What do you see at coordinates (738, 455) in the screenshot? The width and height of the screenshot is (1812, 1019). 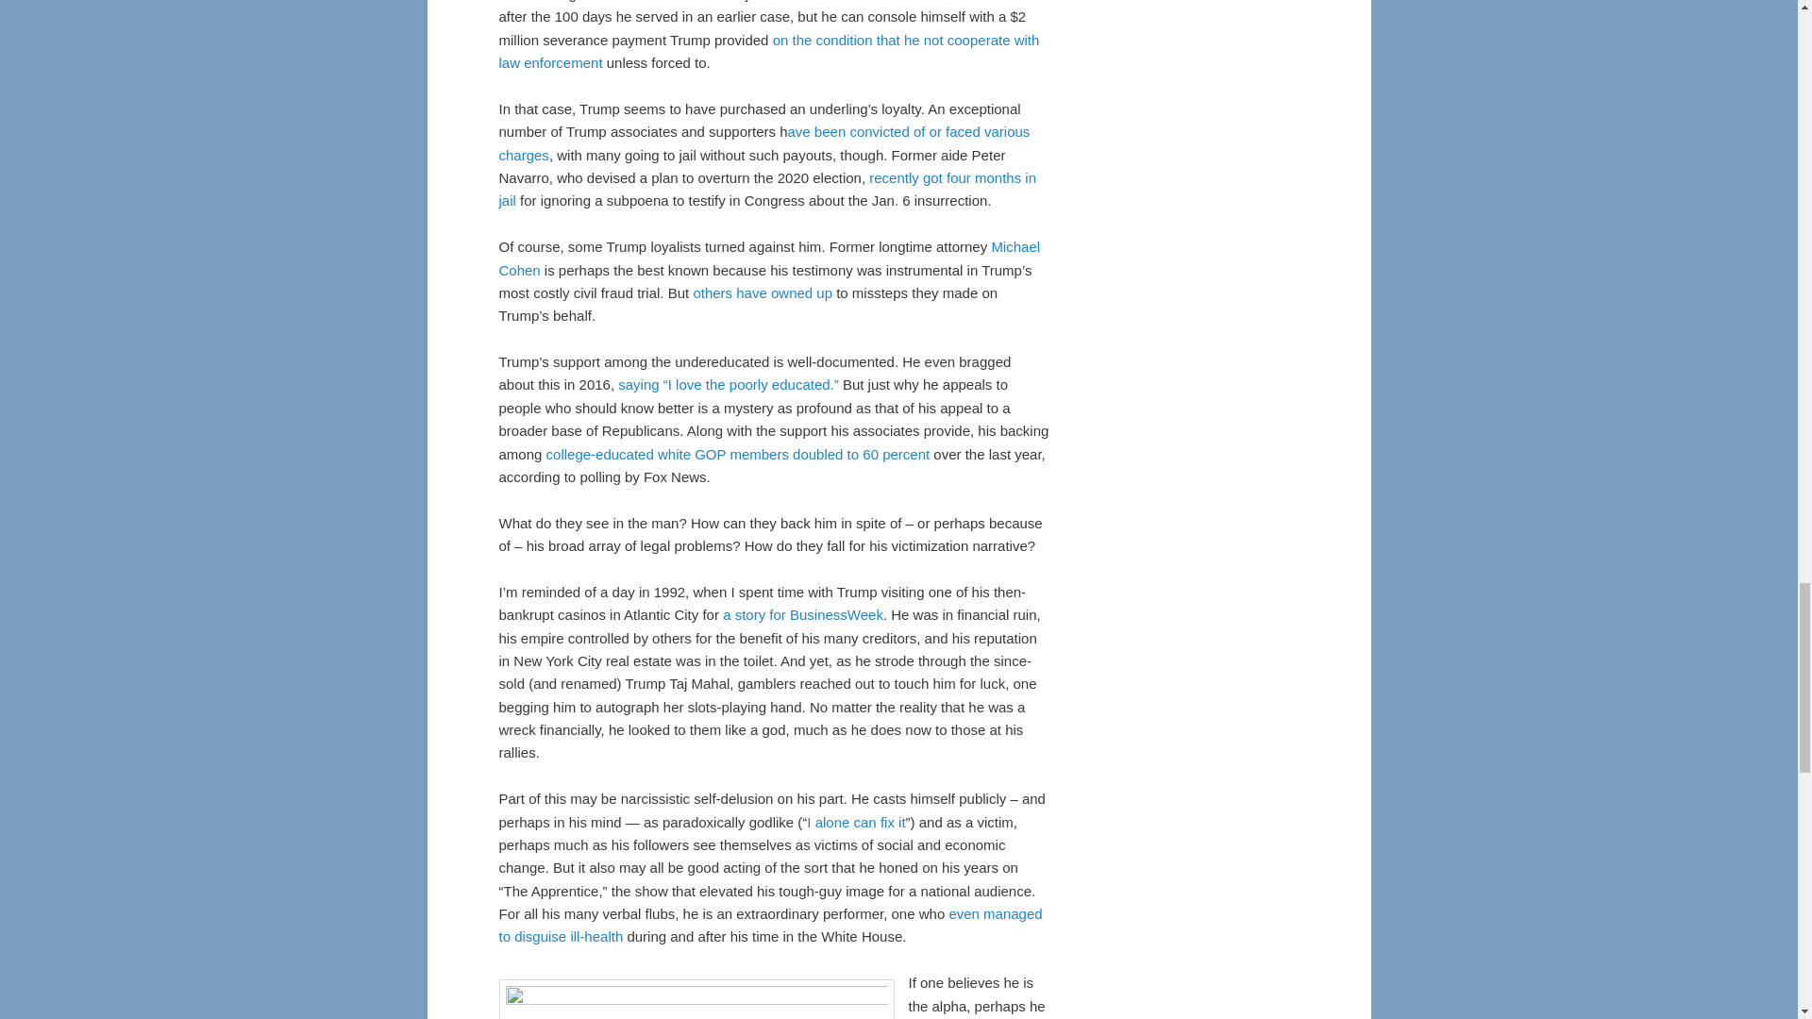 I see `college-educated white GOP members doubled to 60 percent` at bounding box center [738, 455].